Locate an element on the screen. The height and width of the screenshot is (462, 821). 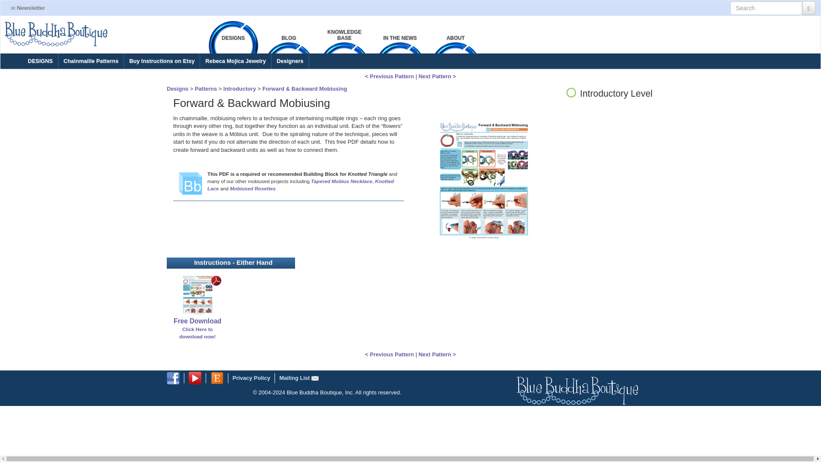
ABOUT is located at coordinates (456, 37).